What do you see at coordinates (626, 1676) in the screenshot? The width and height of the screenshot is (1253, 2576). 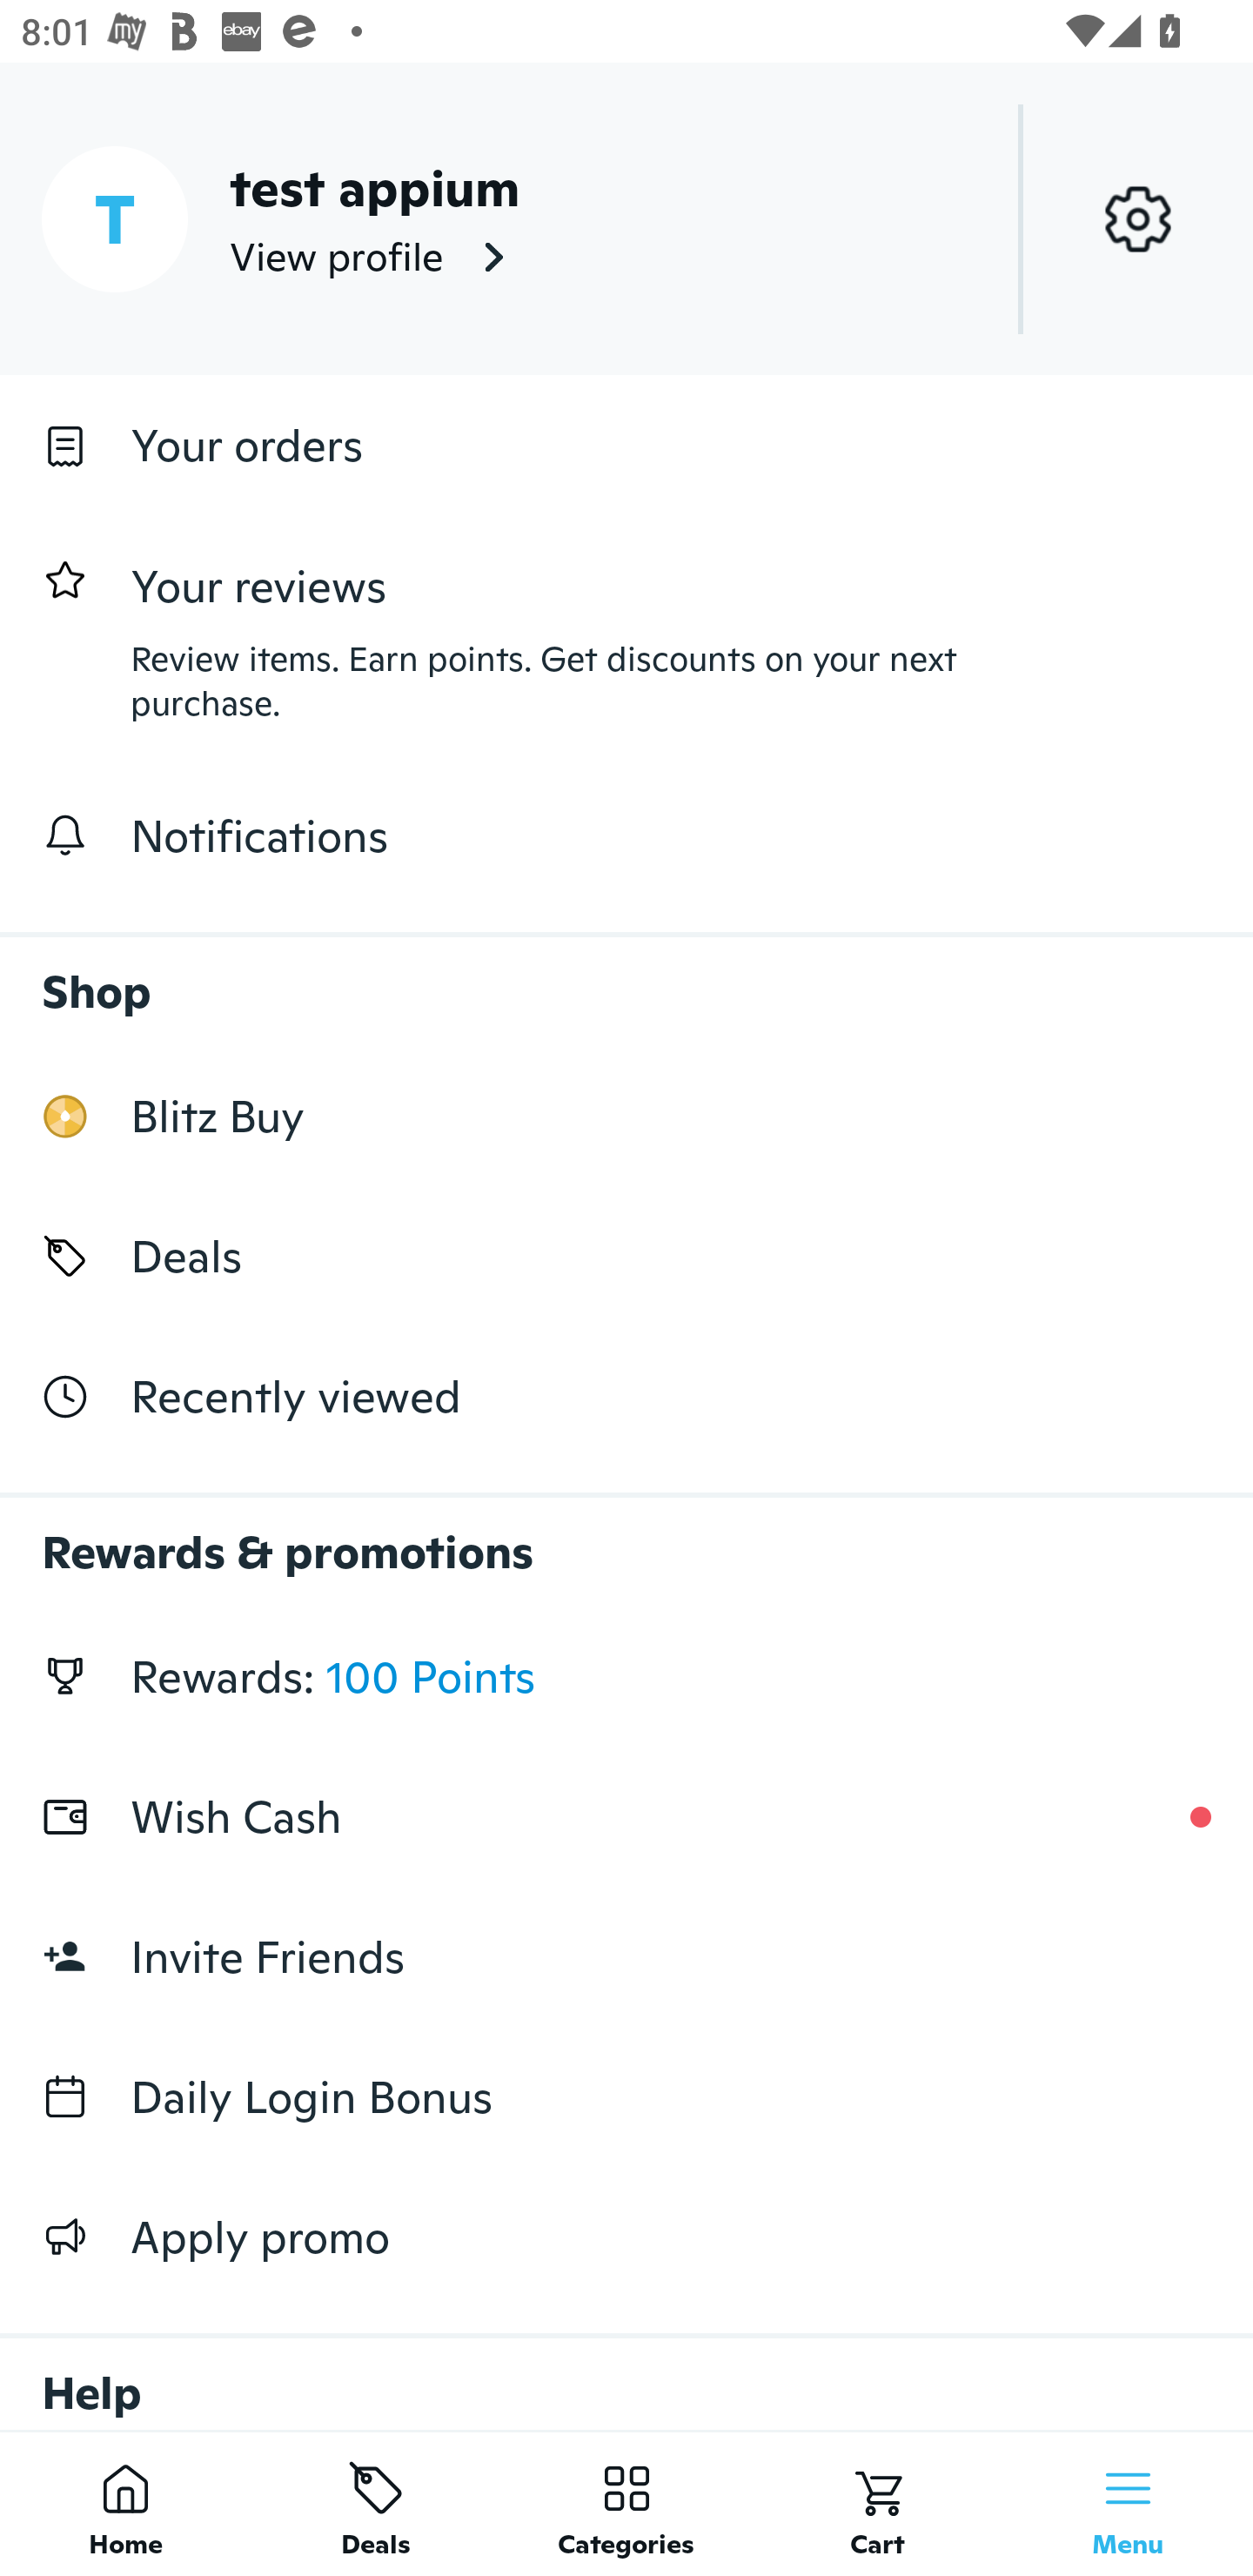 I see `Rewards: 100 Points` at bounding box center [626, 1676].